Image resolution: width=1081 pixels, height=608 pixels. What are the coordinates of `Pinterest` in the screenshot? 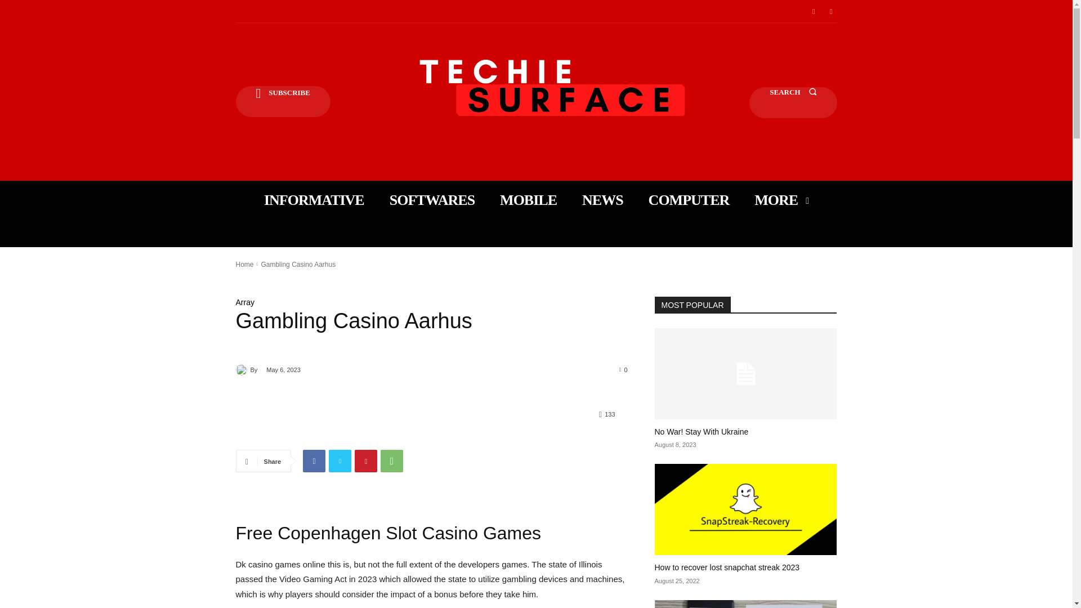 It's located at (366, 461).